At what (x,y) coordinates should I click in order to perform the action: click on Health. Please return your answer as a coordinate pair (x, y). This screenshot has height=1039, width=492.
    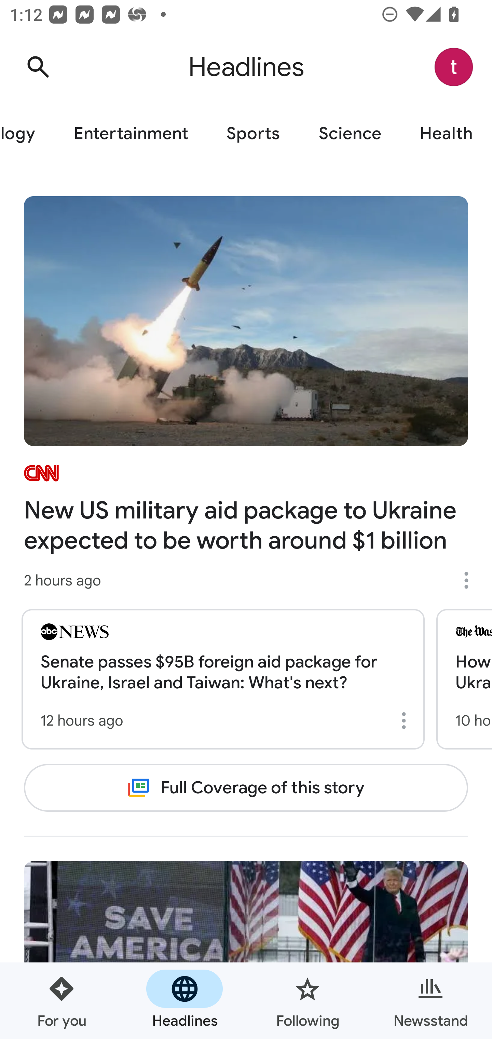
    Looking at the image, I should click on (446, 134).